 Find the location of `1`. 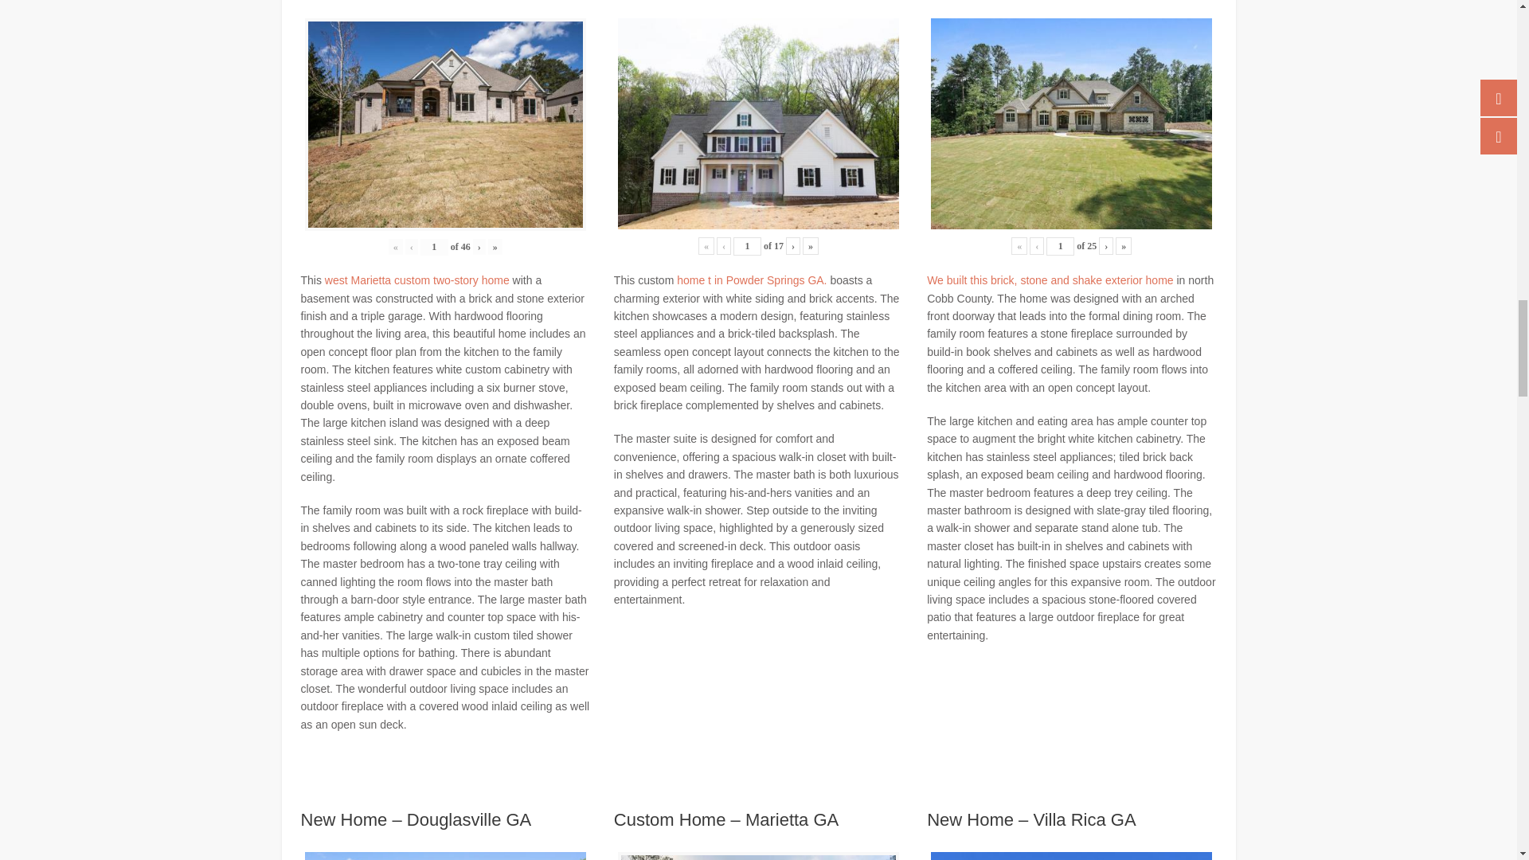

1 is located at coordinates (434, 247).